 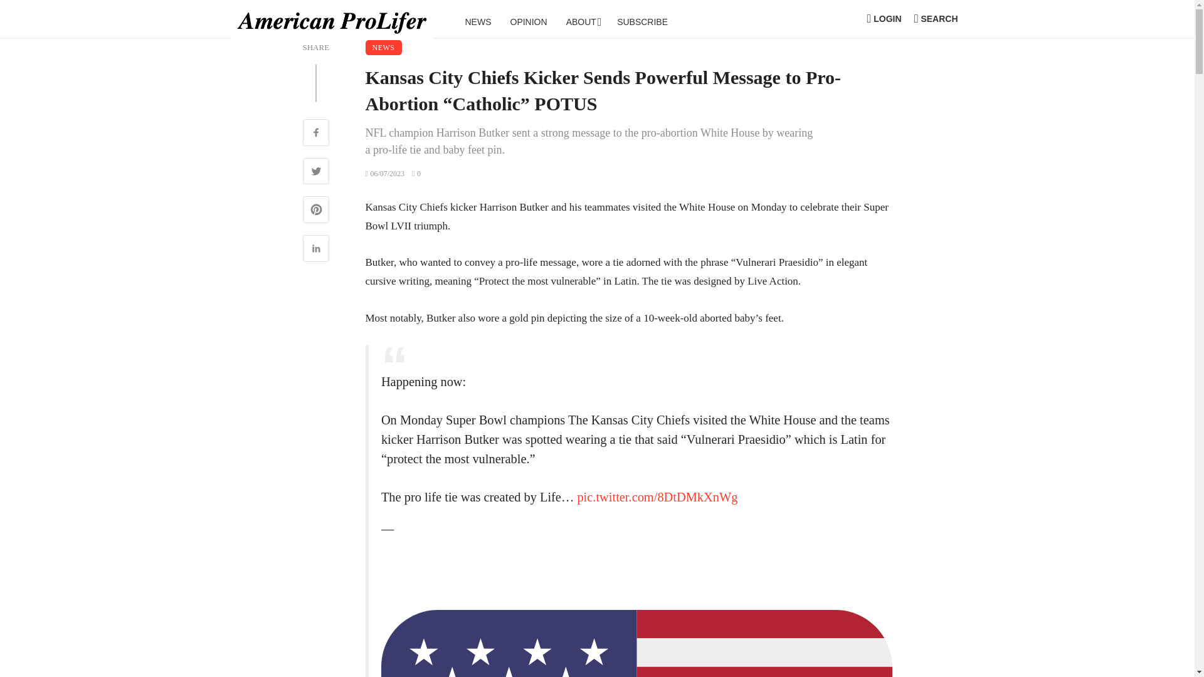 What do you see at coordinates (416, 174) in the screenshot?
I see `0 Comments` at bounding box center [416, 174].